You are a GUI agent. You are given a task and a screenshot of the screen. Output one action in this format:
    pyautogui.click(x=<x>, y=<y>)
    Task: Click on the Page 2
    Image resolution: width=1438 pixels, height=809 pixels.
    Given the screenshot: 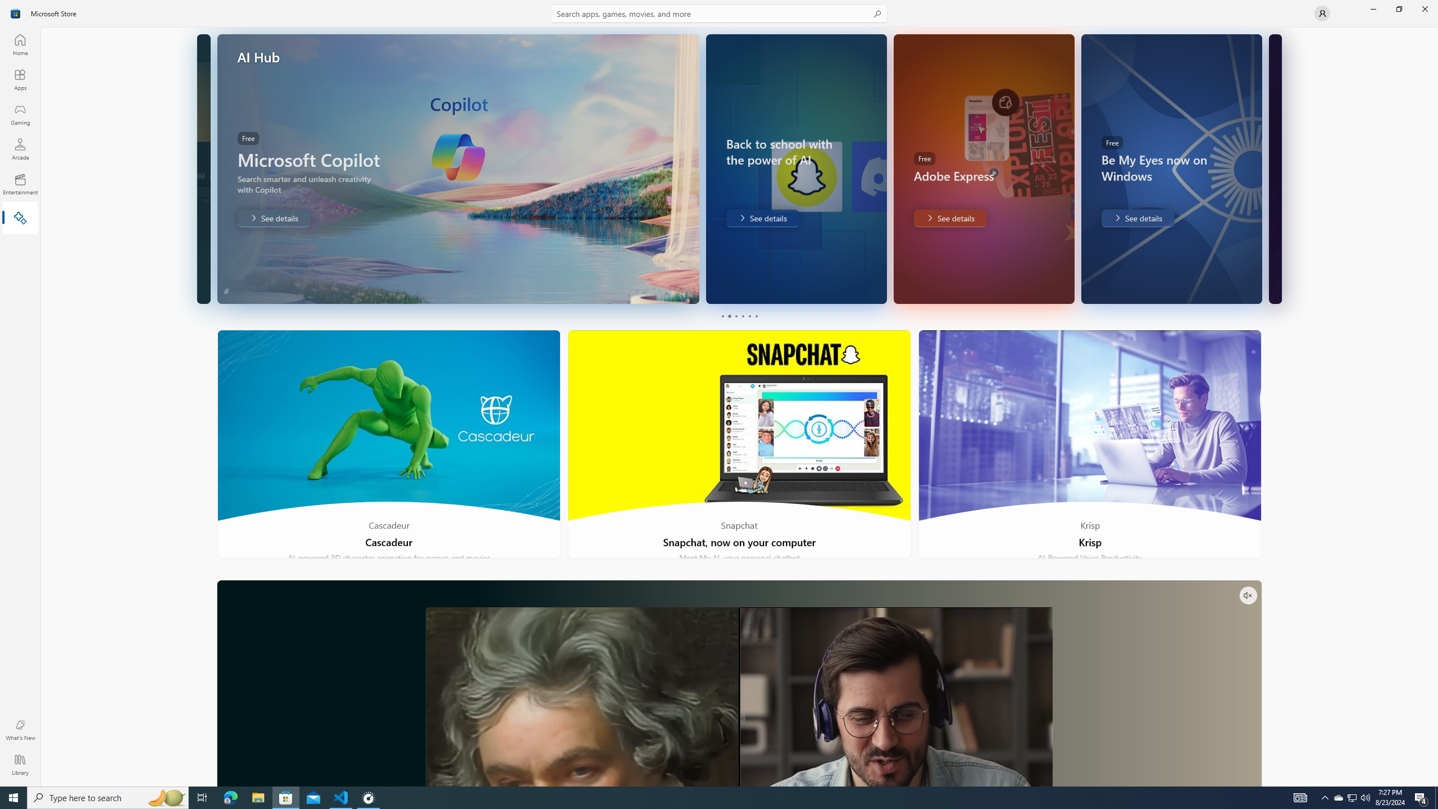 What is the action you would take?
    pyautogui.click(x=729, y=316)
    